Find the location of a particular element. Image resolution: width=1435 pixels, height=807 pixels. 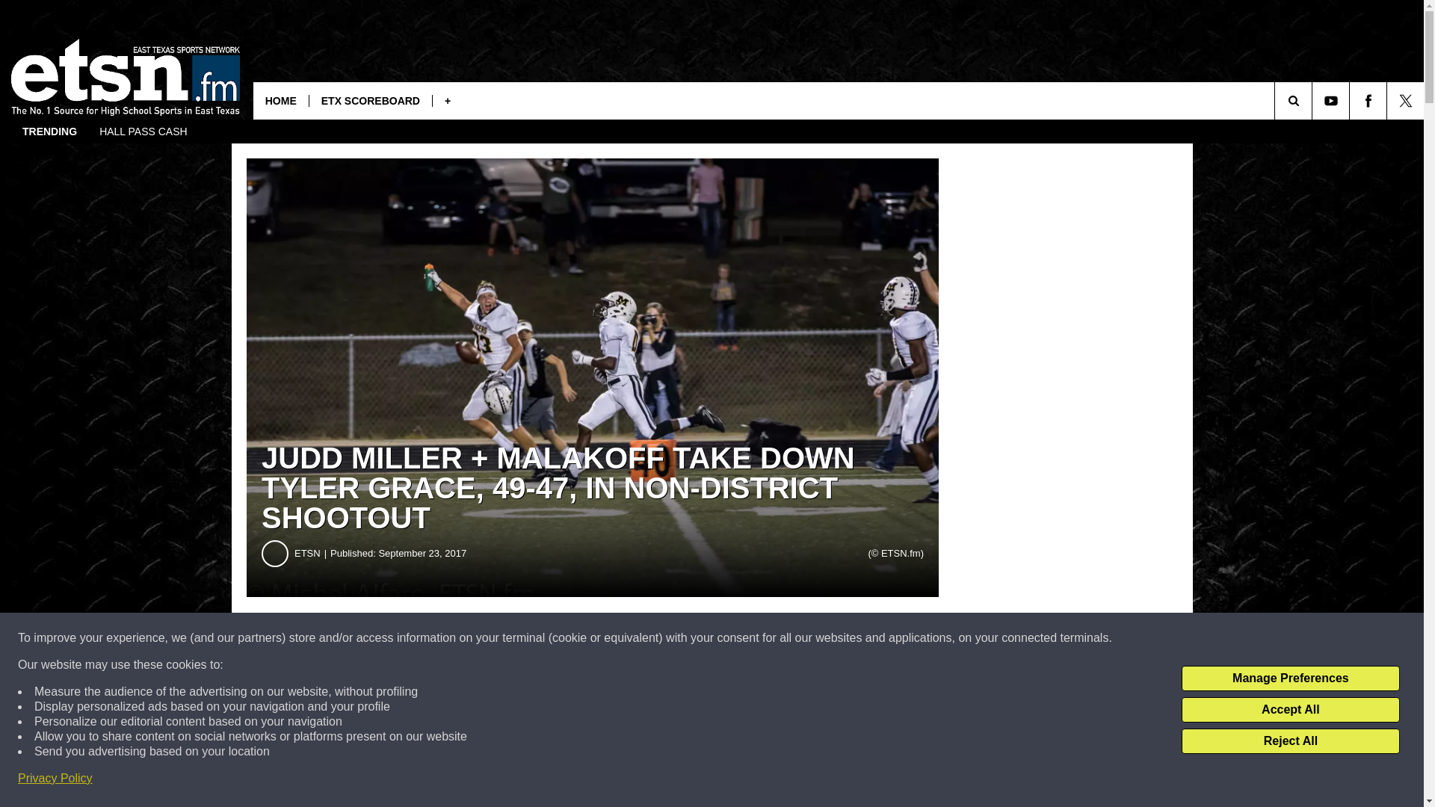

HALL PASS CASH is located at coordinates (143, 132).